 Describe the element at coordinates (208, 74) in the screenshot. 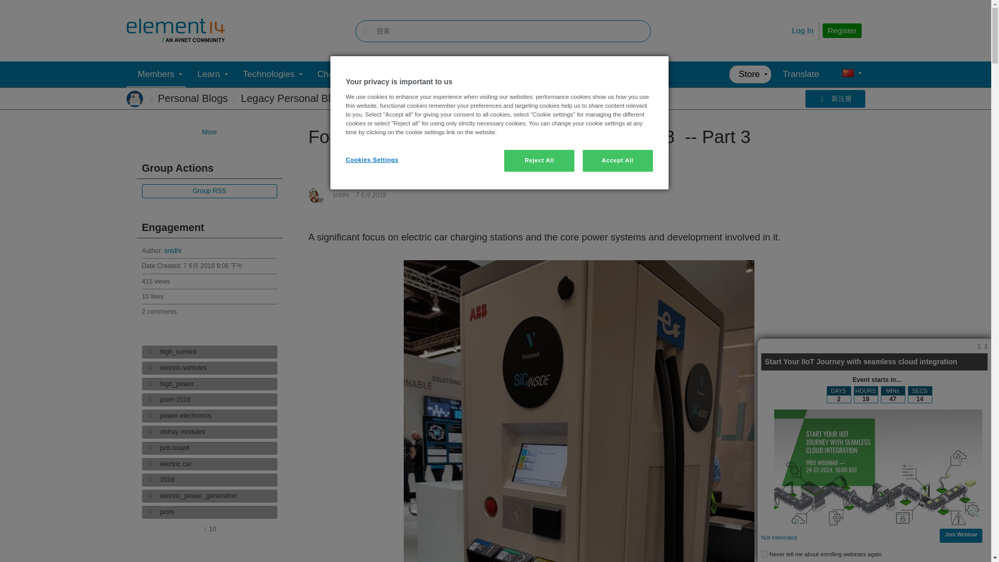

I see `Learn` at that location.